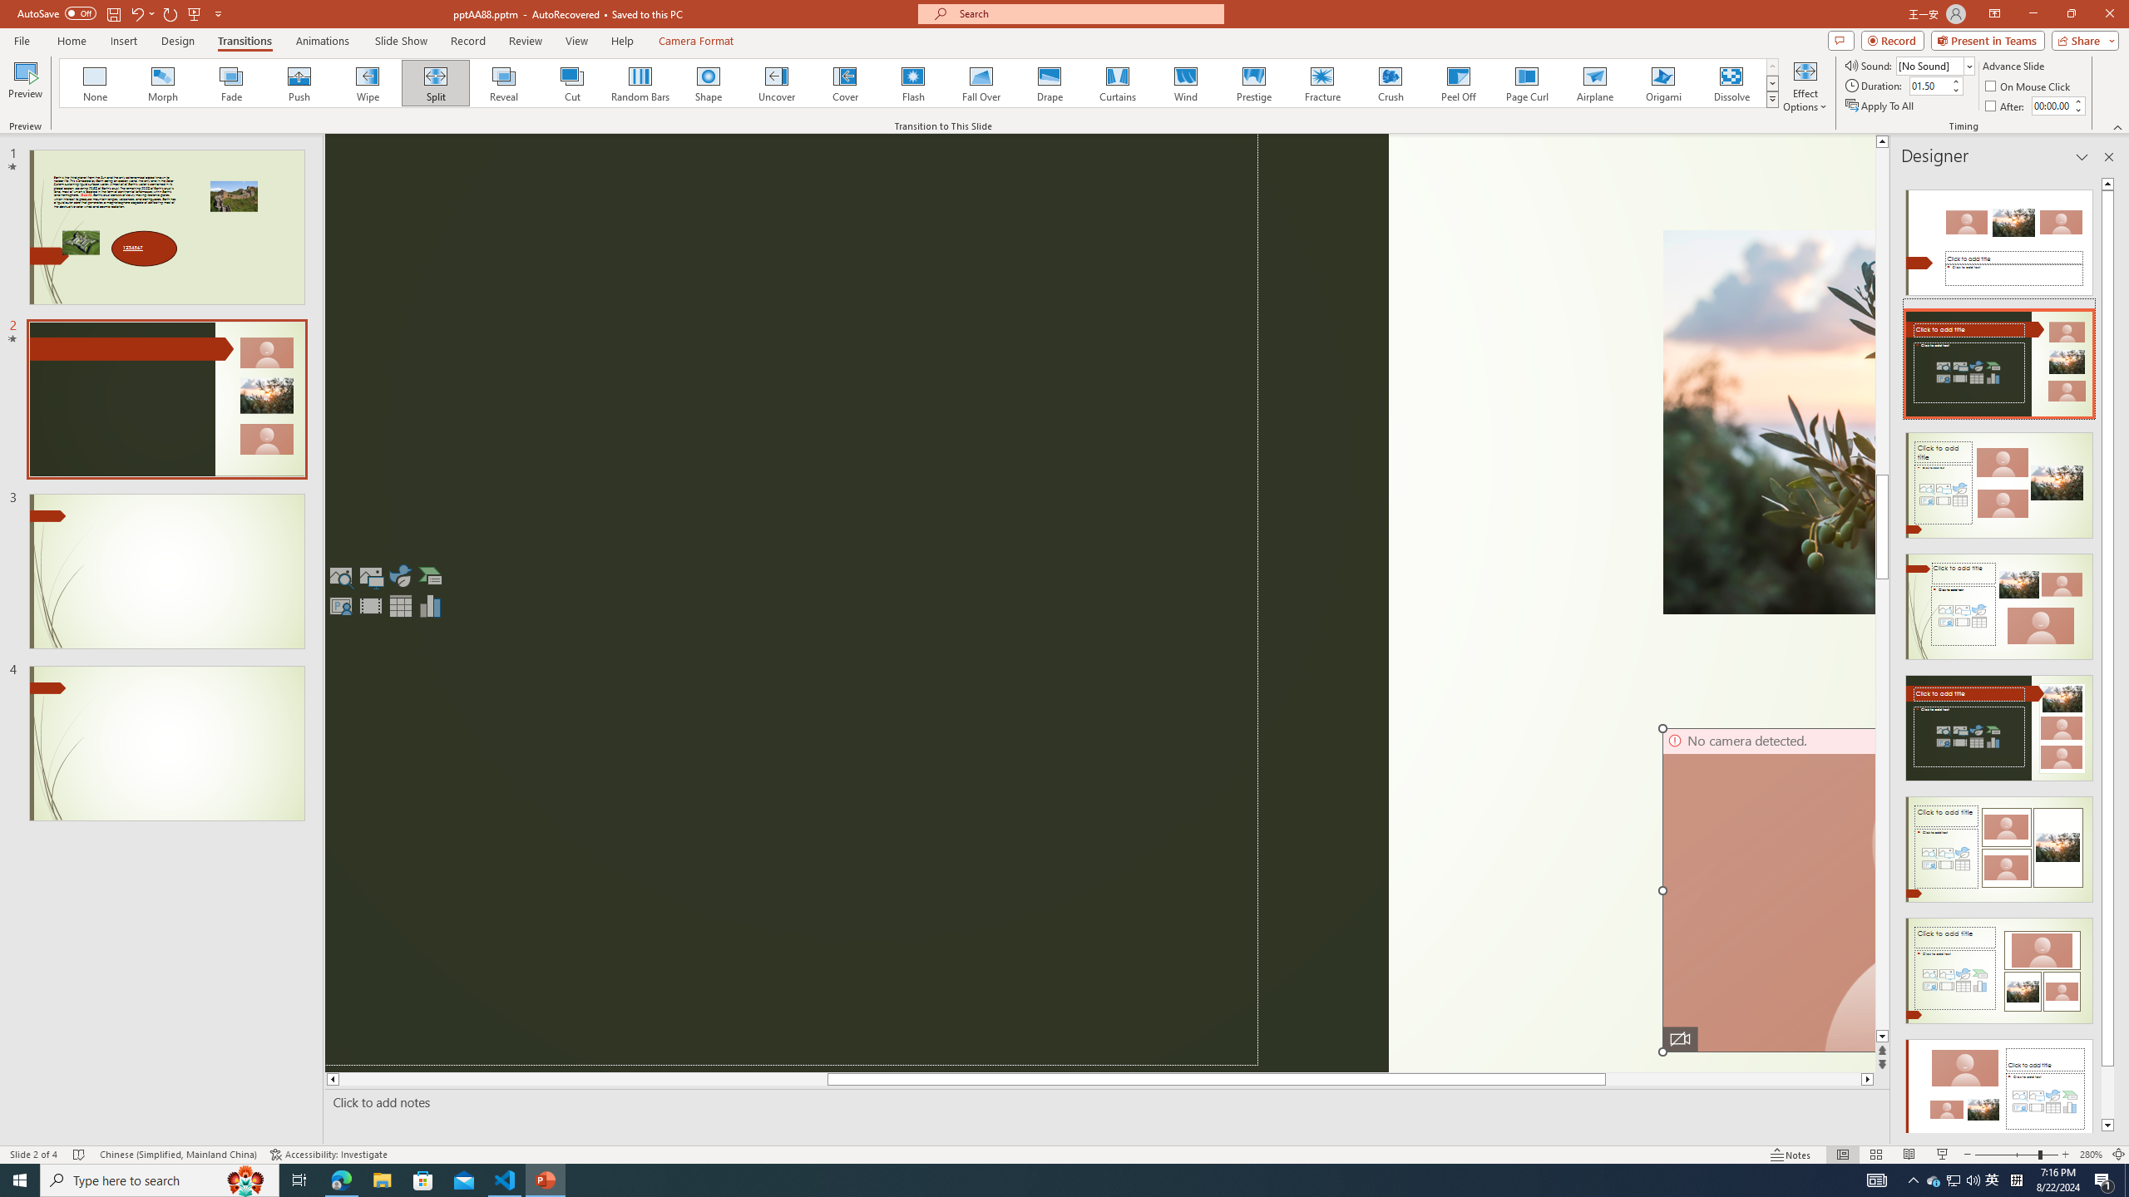 The image size is (2129, 1197). Describe the element at coordinates (1936, 65) in the screenshot. I see `Sound` at that location.